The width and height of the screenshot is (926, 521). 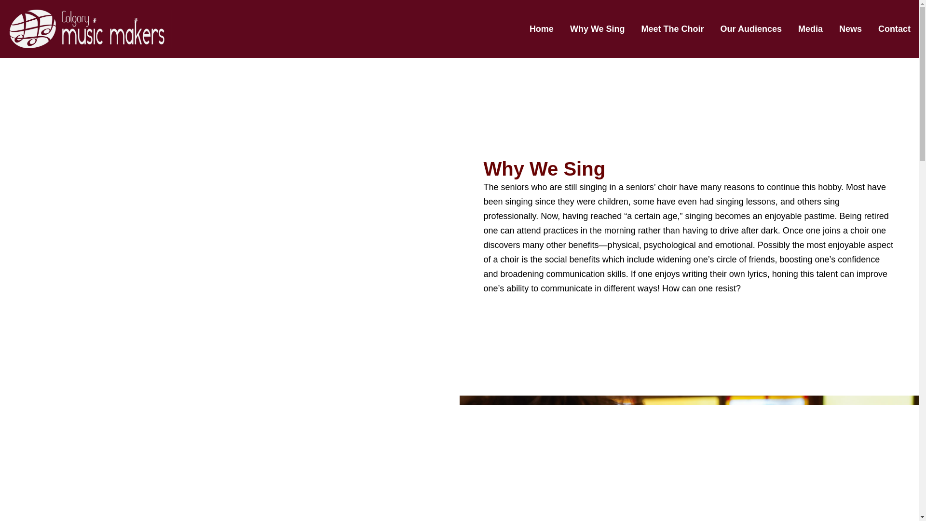 I want to click on Calgary Music Makers, so click(x=90, y=29).